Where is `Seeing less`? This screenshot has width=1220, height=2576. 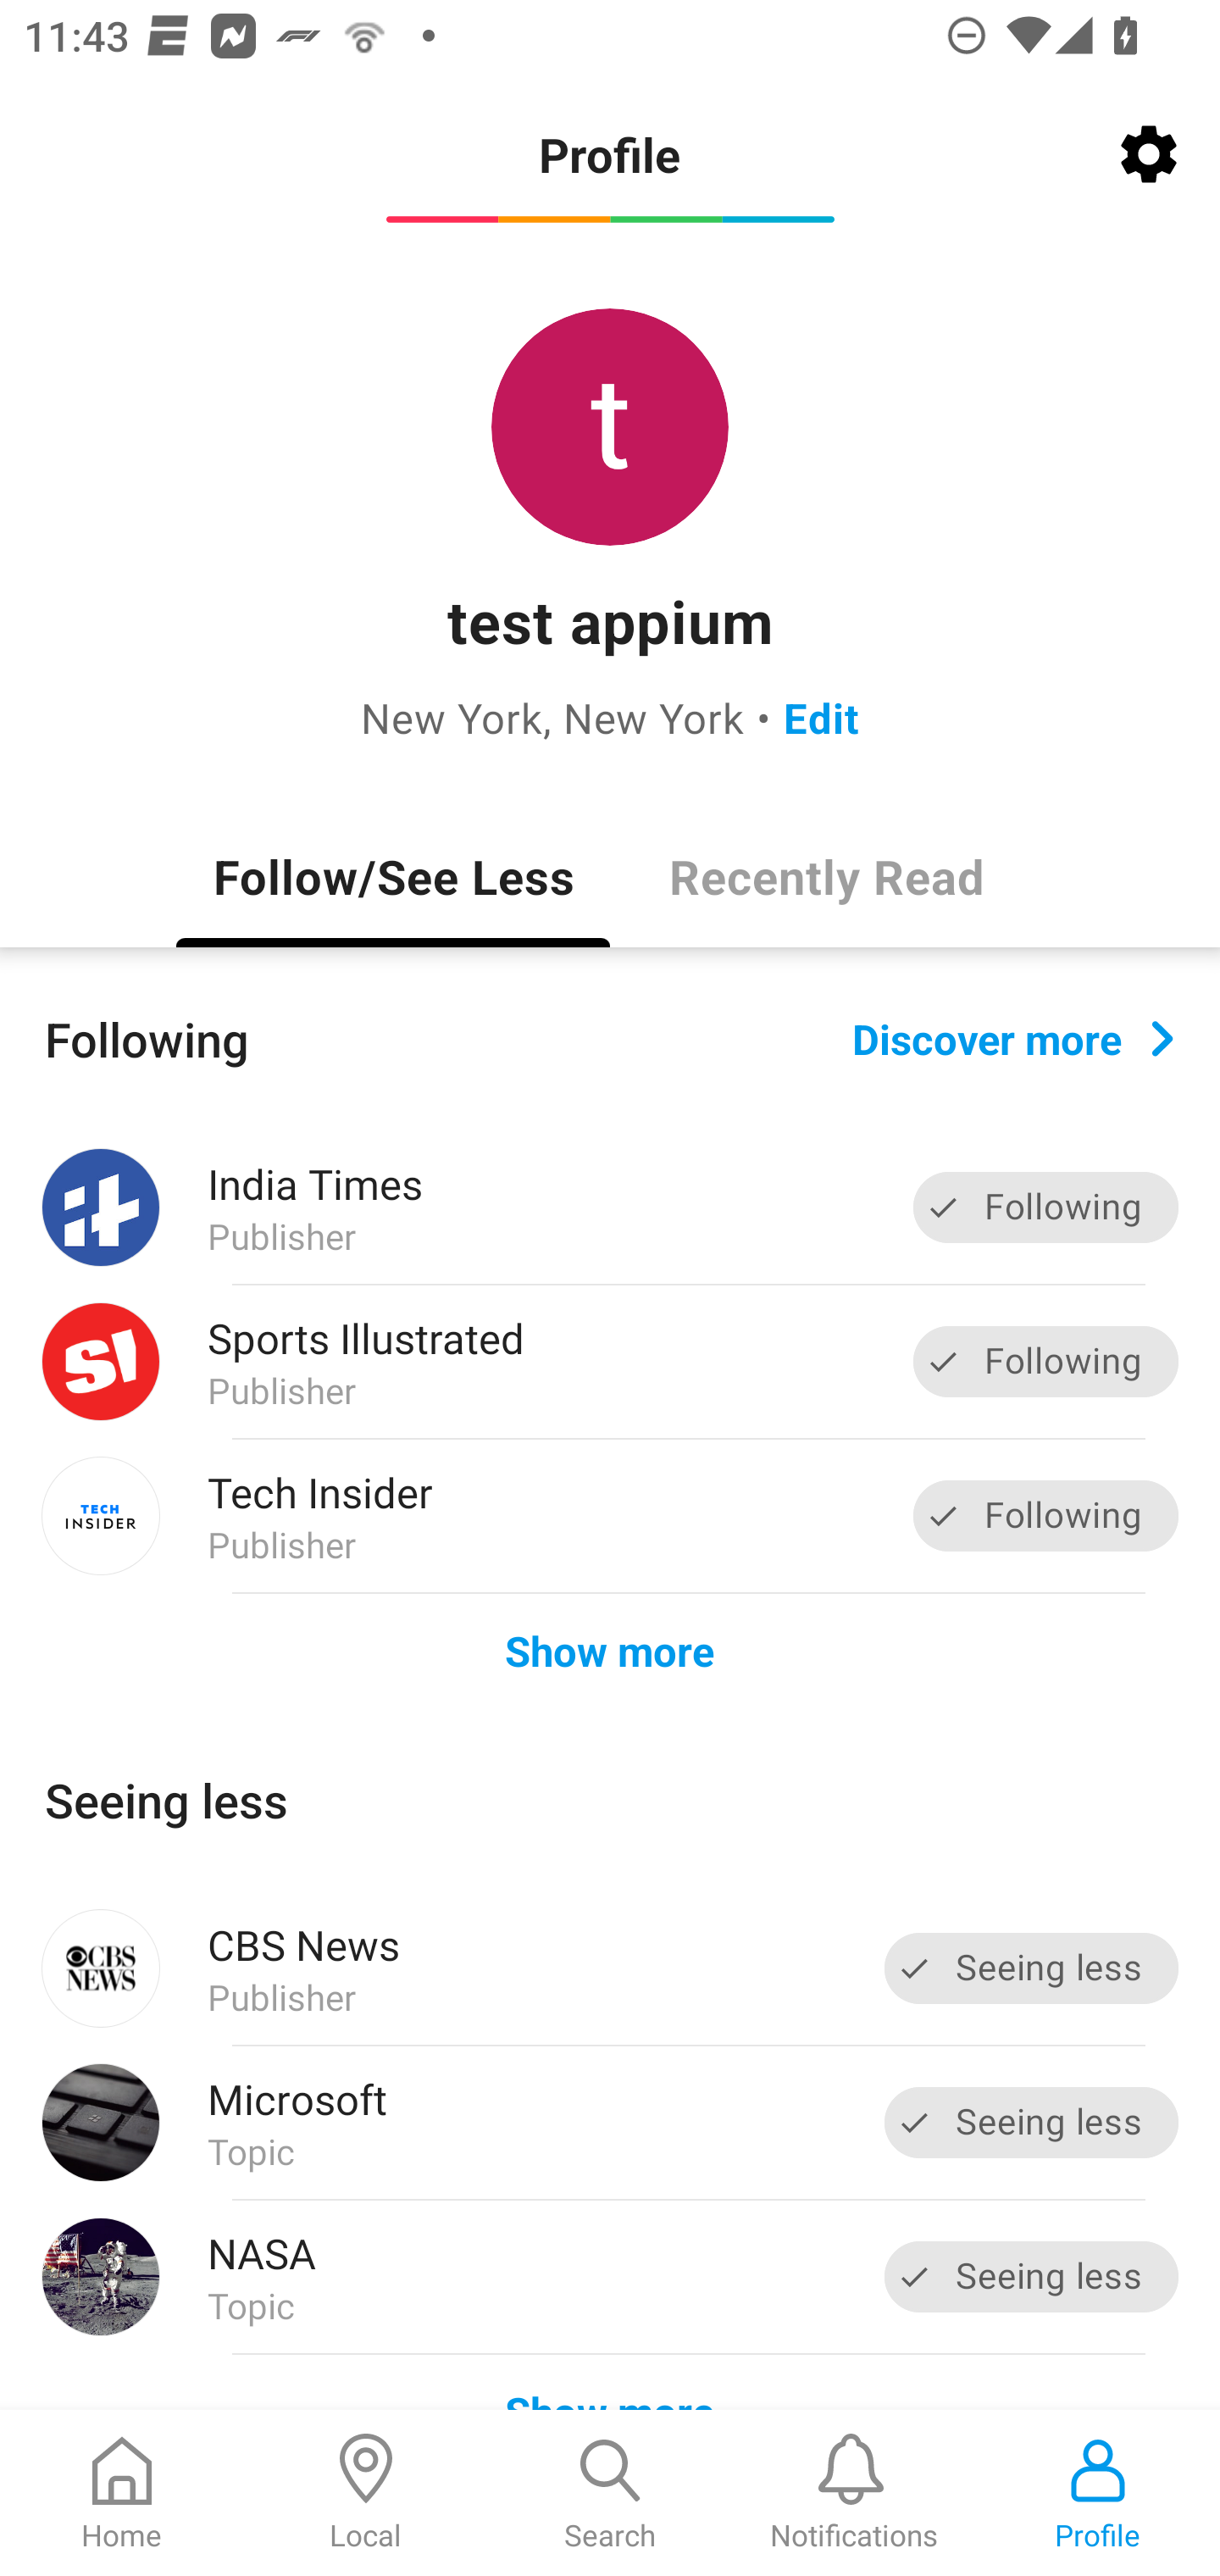
Seeing less is located at coordinates (1032, 2276).